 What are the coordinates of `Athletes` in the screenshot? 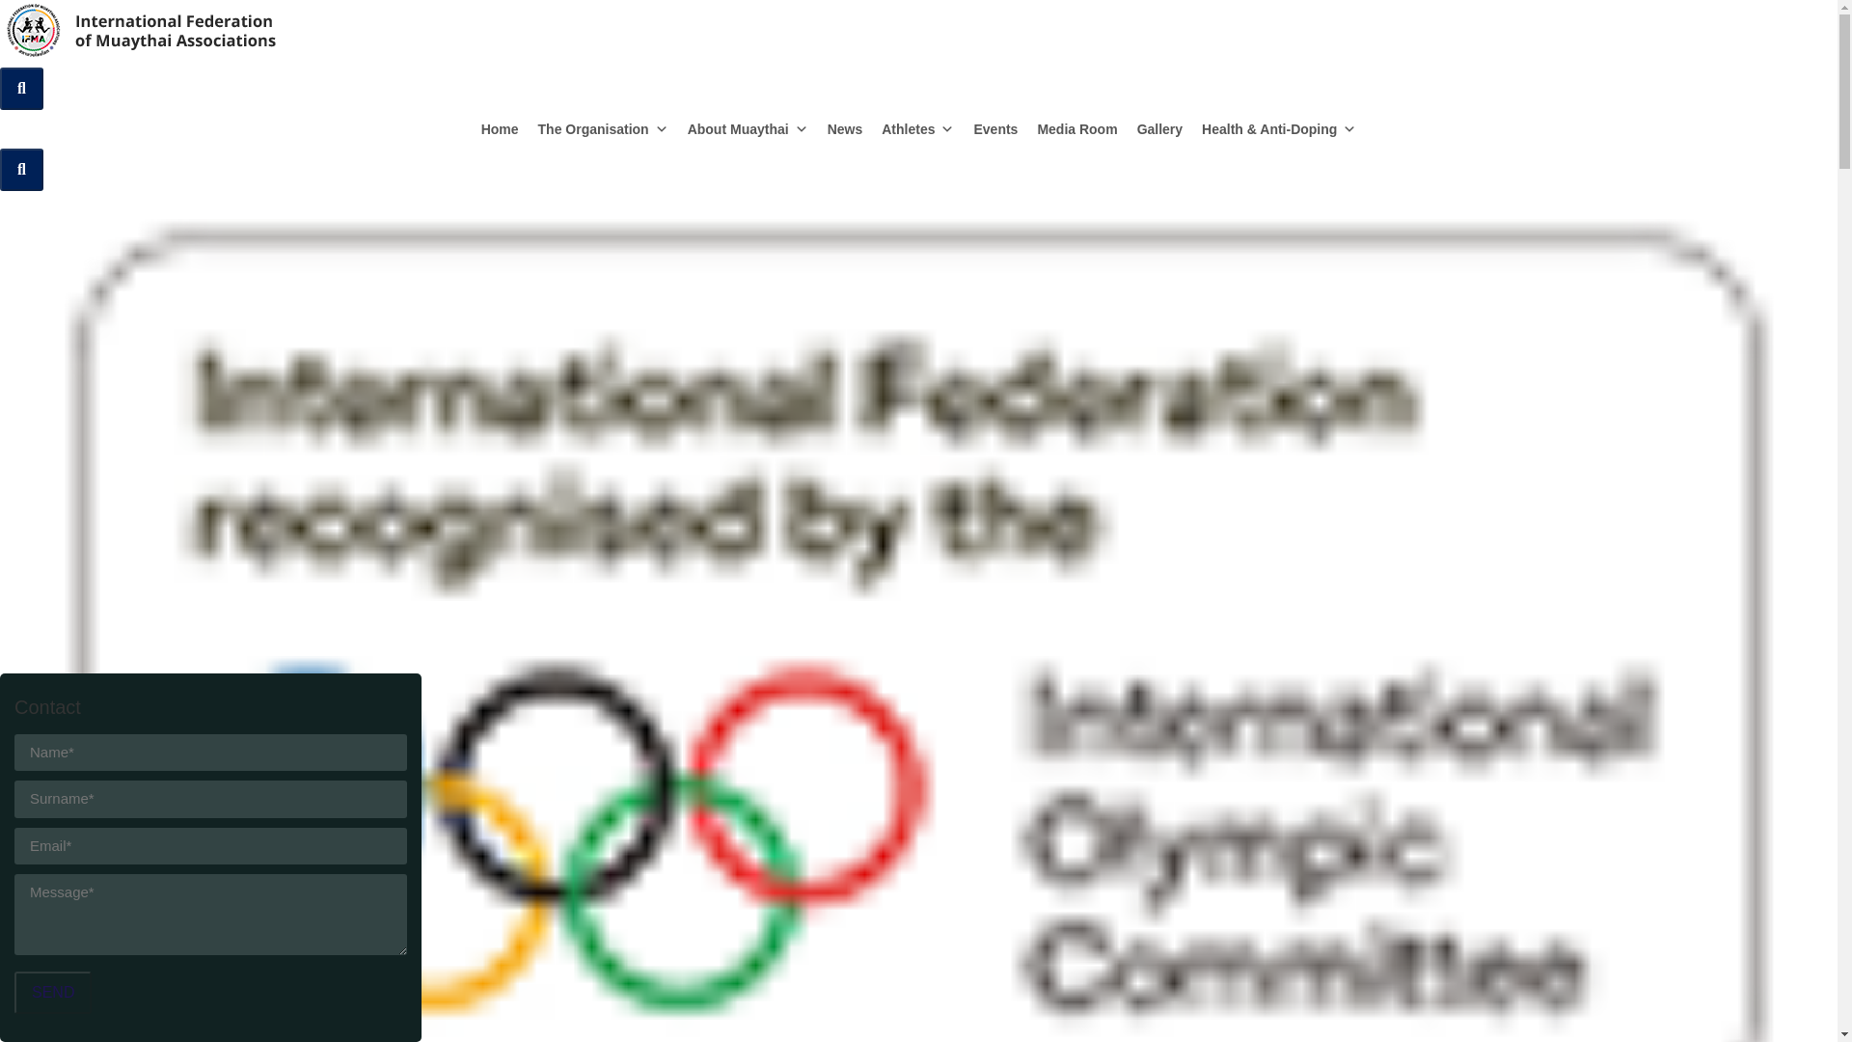 It's located at (917, 129).